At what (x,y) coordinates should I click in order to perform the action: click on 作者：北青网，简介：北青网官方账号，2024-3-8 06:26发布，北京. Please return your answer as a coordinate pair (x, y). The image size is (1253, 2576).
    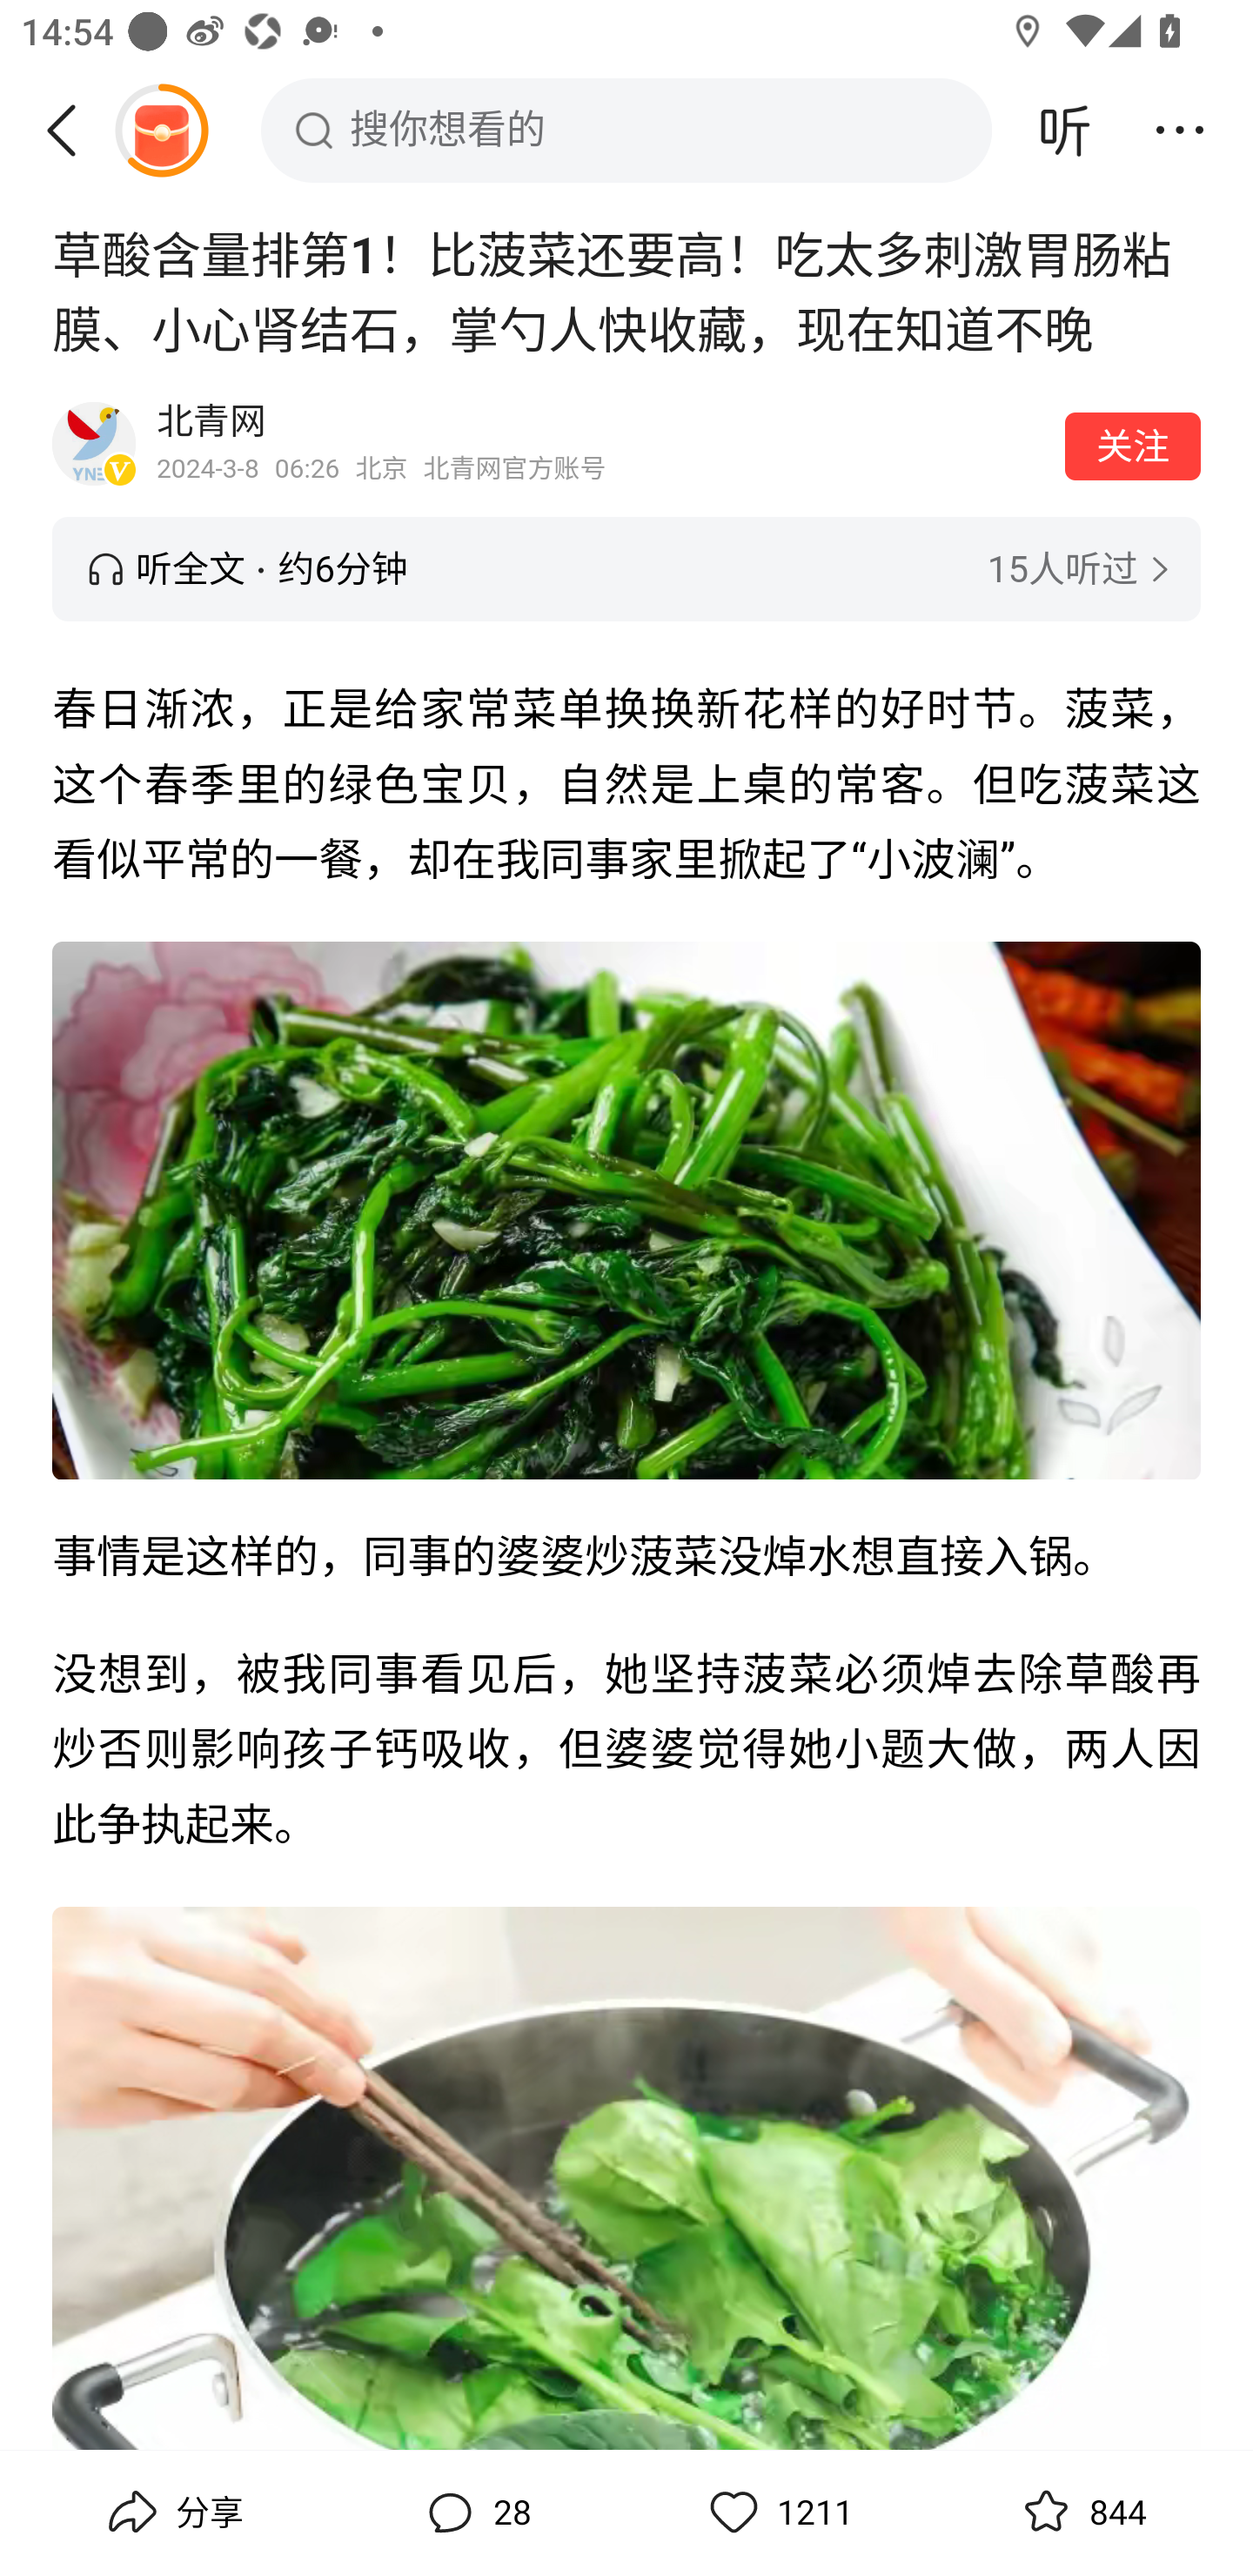
    Looking at the image, I should click on (600, 444).